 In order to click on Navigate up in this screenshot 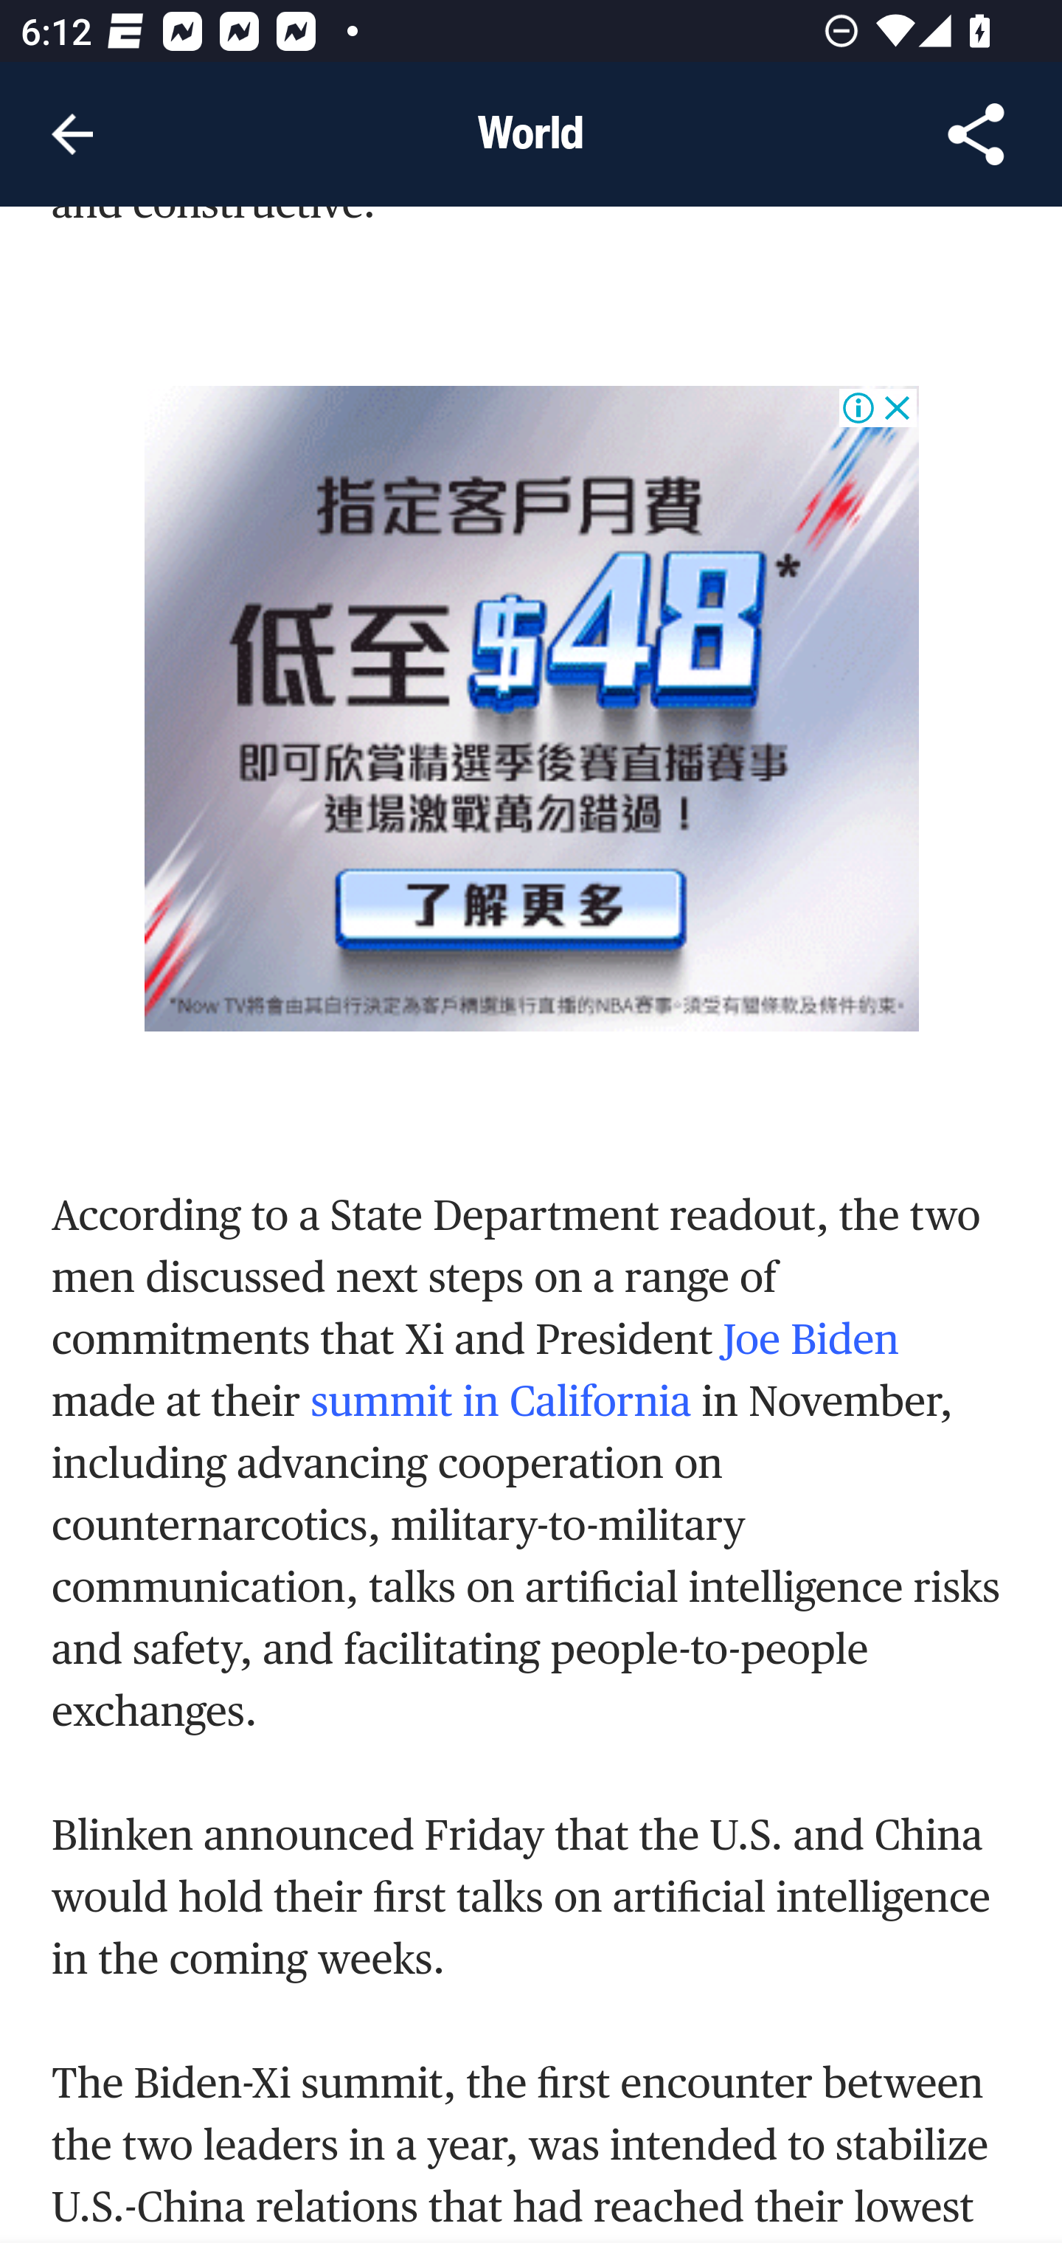, I will do `click(72, 134)`.